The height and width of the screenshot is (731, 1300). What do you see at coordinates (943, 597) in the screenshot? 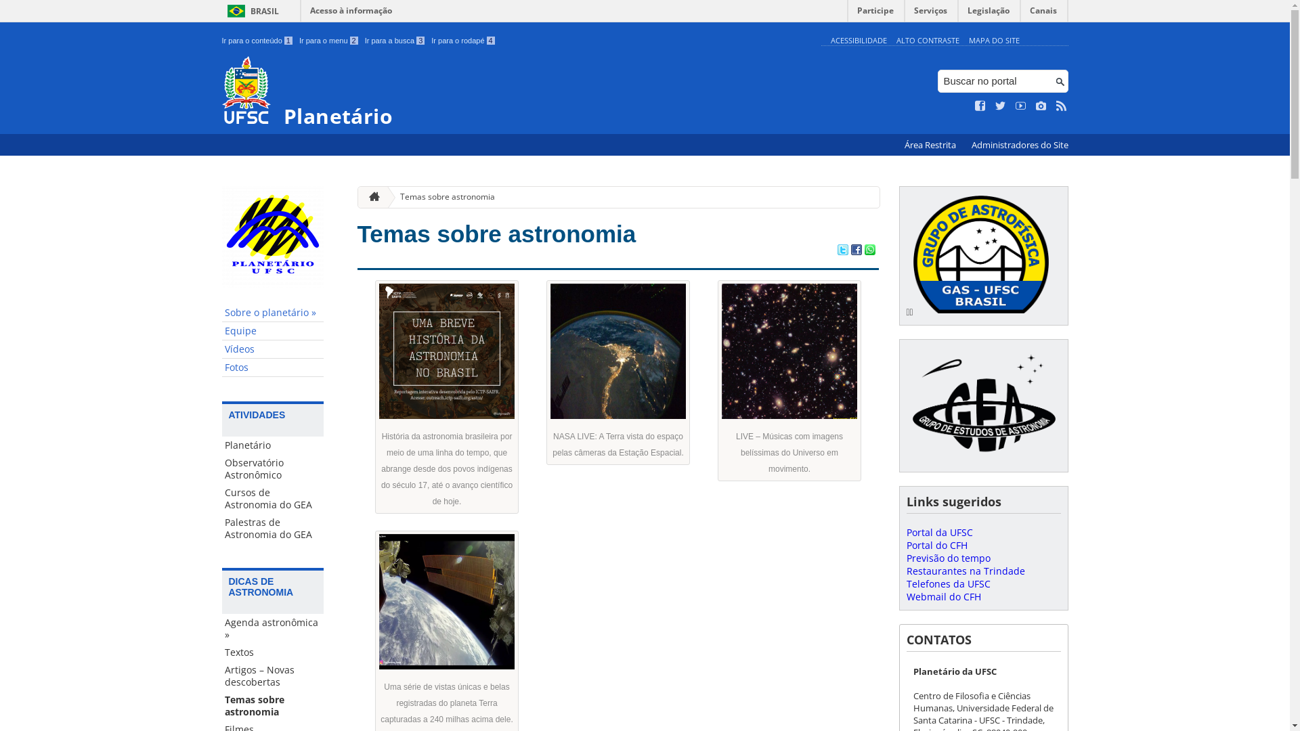
I see `Webmail do CFH` at bounding box center [943, 597].